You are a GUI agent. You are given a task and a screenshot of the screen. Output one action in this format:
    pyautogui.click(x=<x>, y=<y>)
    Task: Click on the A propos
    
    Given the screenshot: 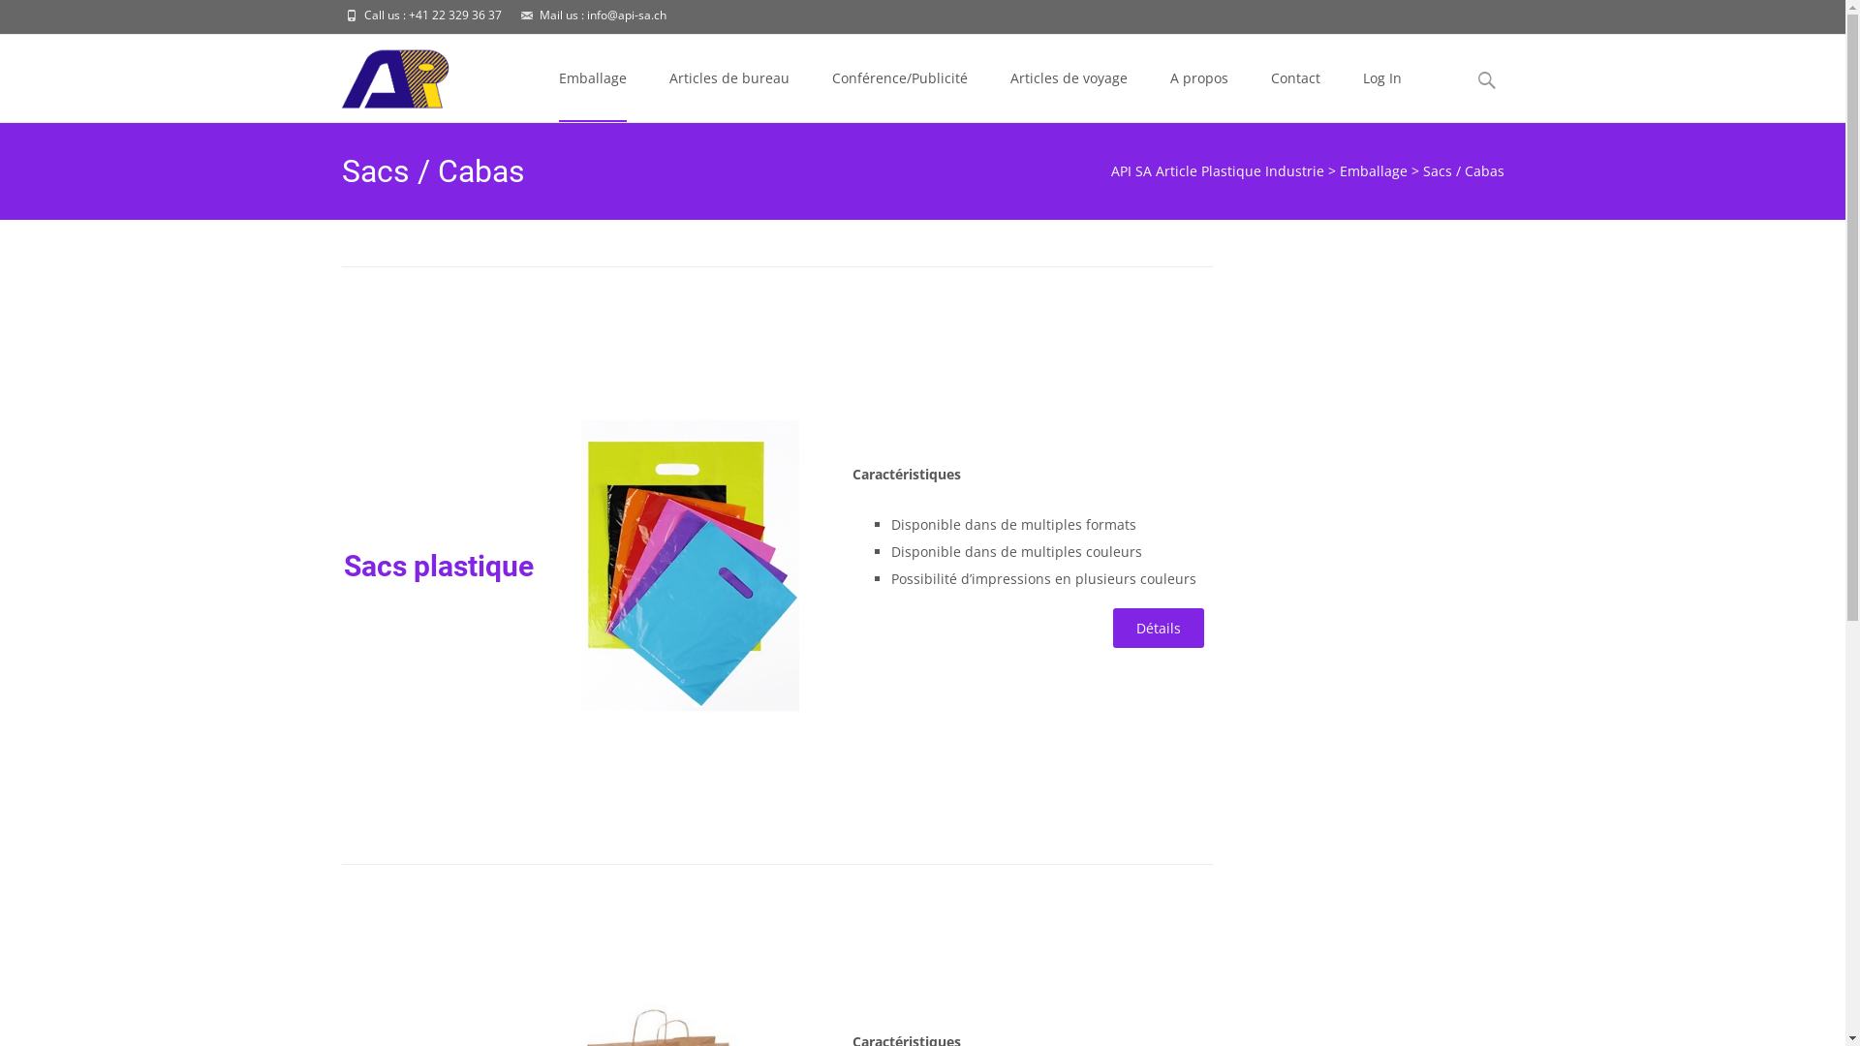 What is the action you would take?
    pyautogui.click(x=1199, y=78)
    